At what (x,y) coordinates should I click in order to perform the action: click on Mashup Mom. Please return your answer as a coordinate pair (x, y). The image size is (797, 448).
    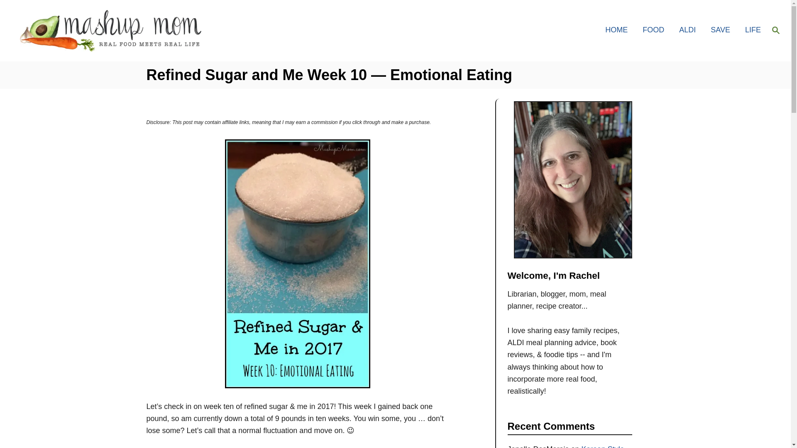
    Looking at the image, I should click on (112, 31).